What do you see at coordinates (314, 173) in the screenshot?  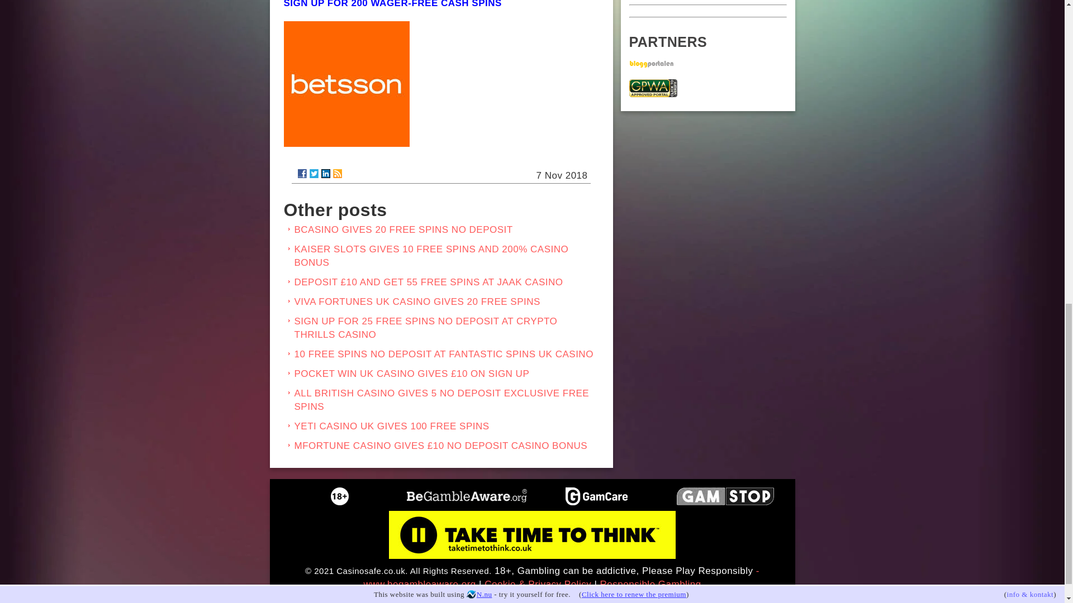 I see `Twitter` at bounding box center [314, 173].